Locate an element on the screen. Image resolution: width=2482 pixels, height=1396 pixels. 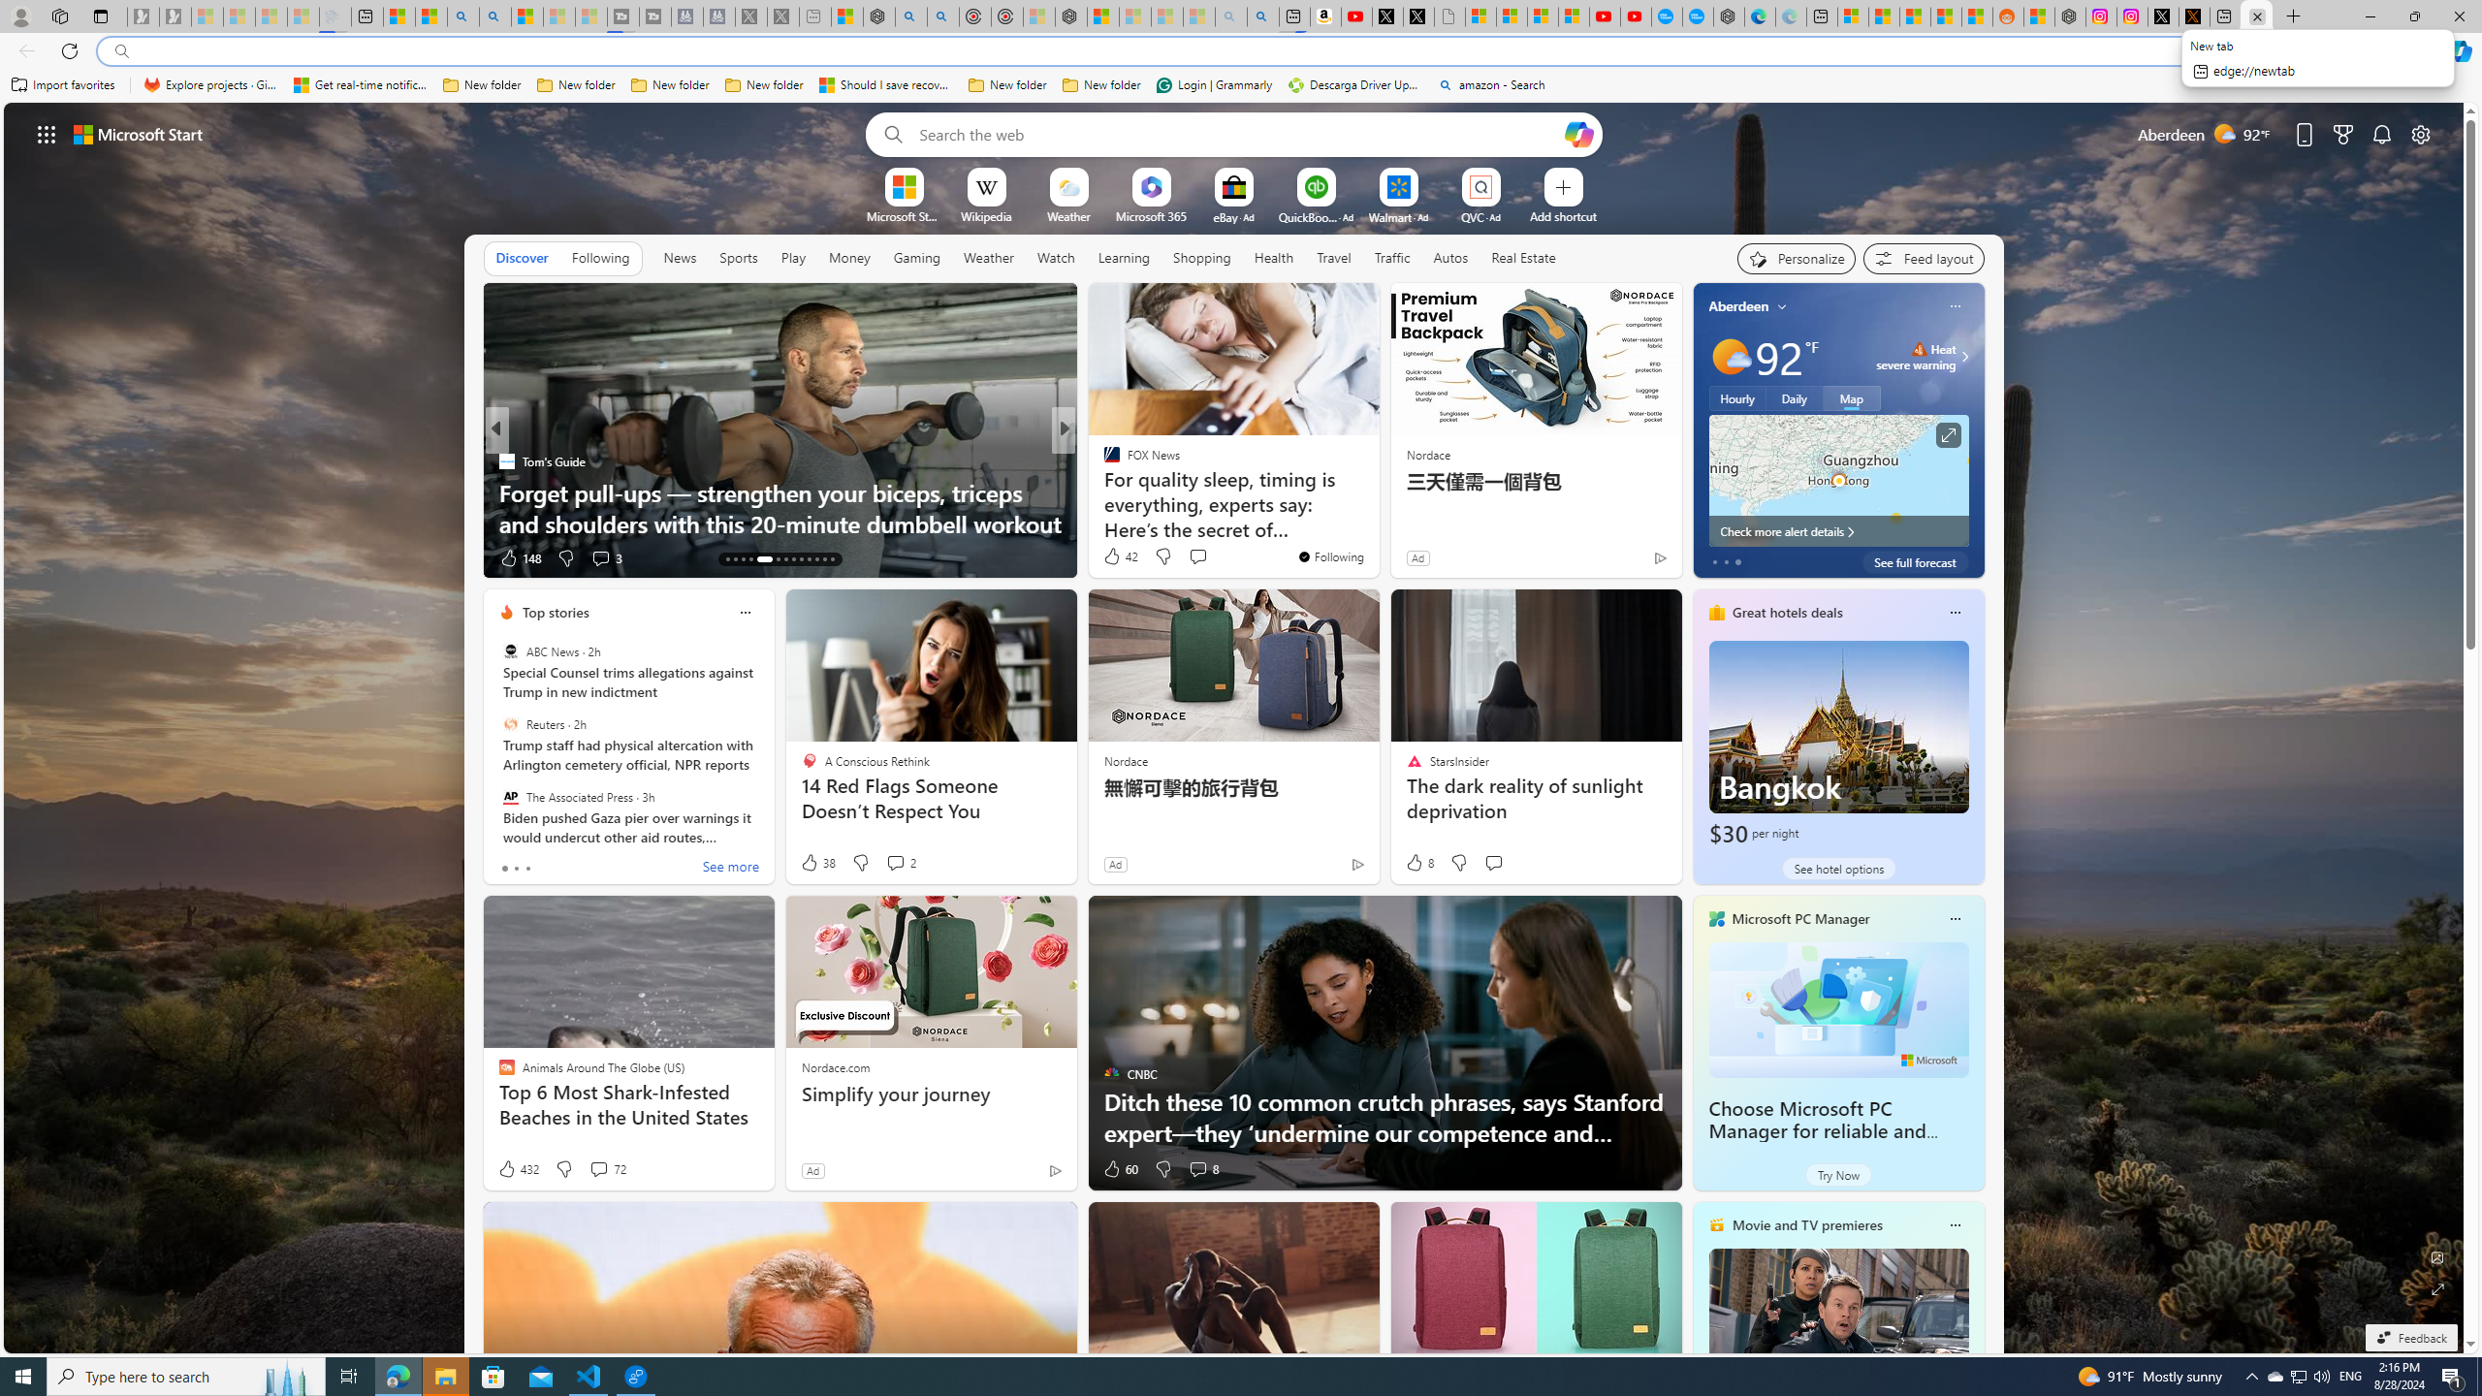
Top stories is located at coordinates (556, 613).